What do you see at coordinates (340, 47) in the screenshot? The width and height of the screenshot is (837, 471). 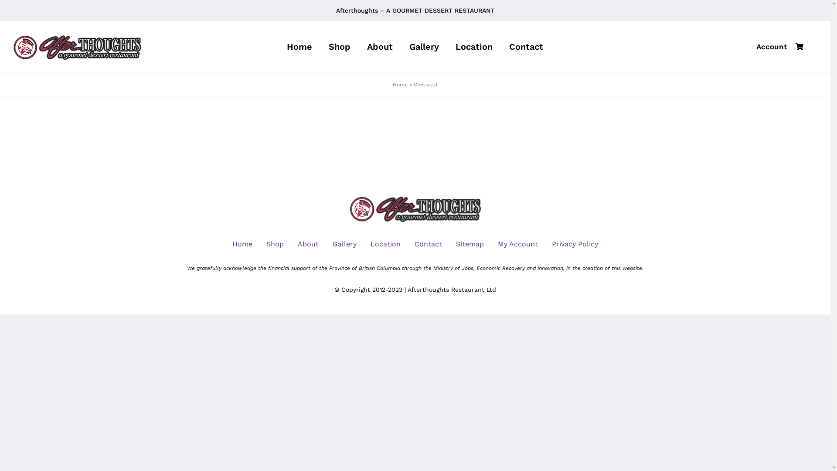 I see `Shop` at bounding box center [340, 47].